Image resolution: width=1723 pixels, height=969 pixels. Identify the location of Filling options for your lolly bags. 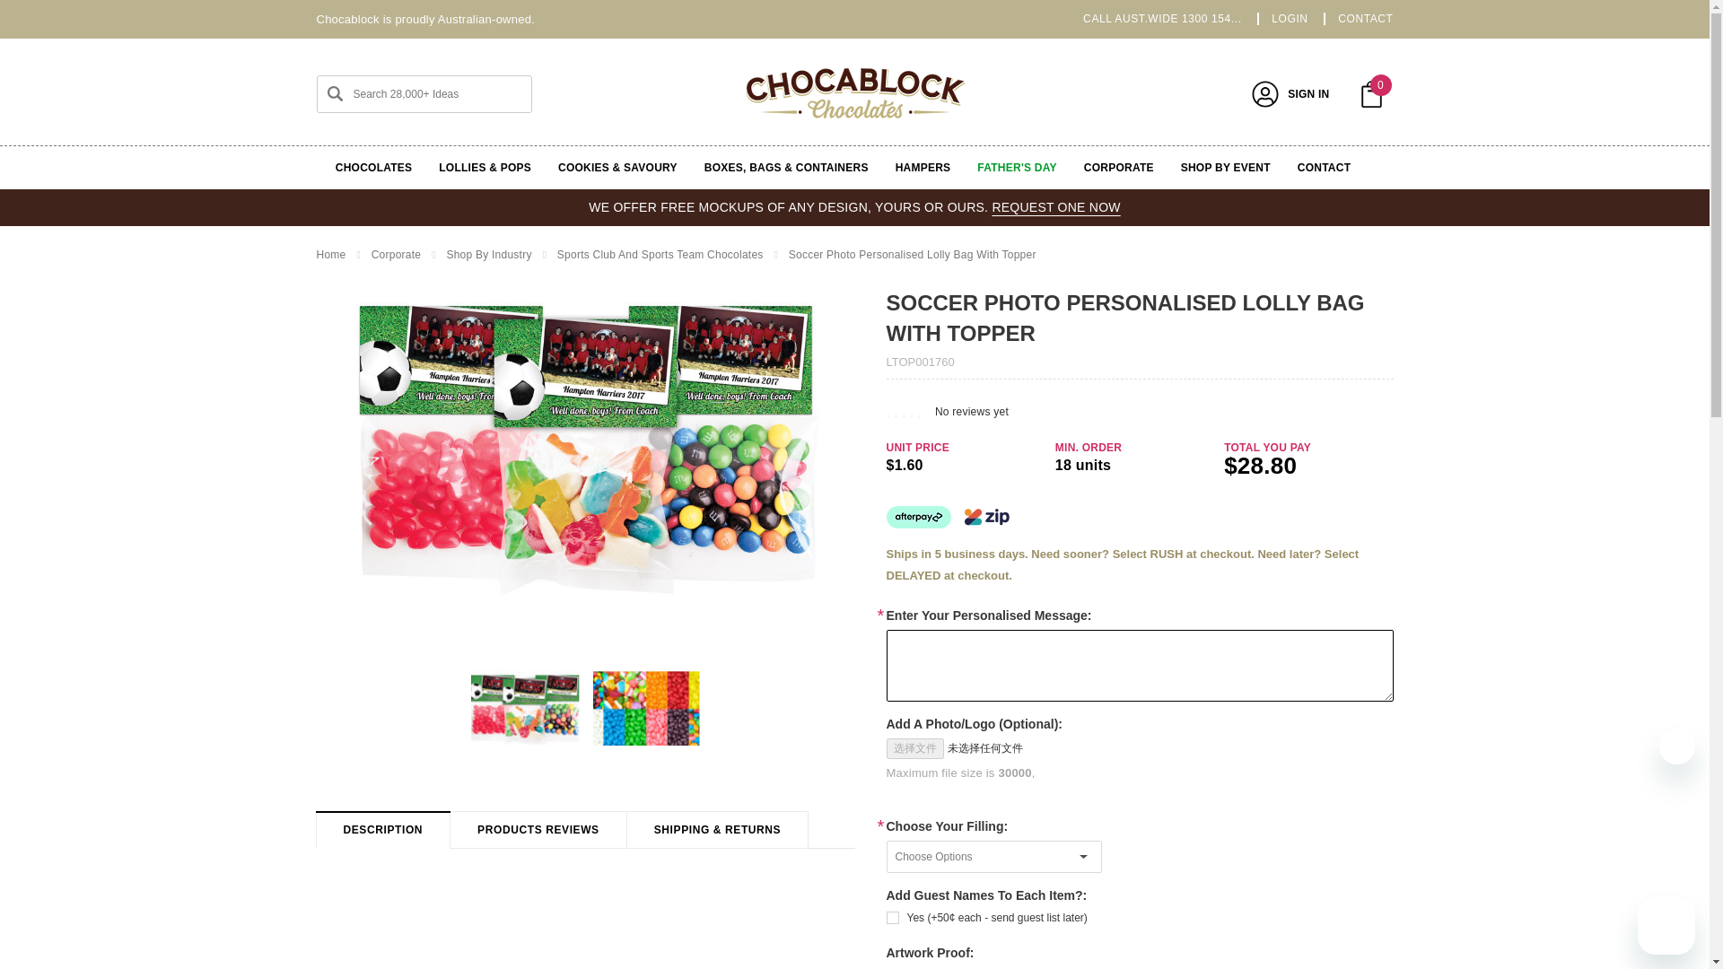
(646, 708).